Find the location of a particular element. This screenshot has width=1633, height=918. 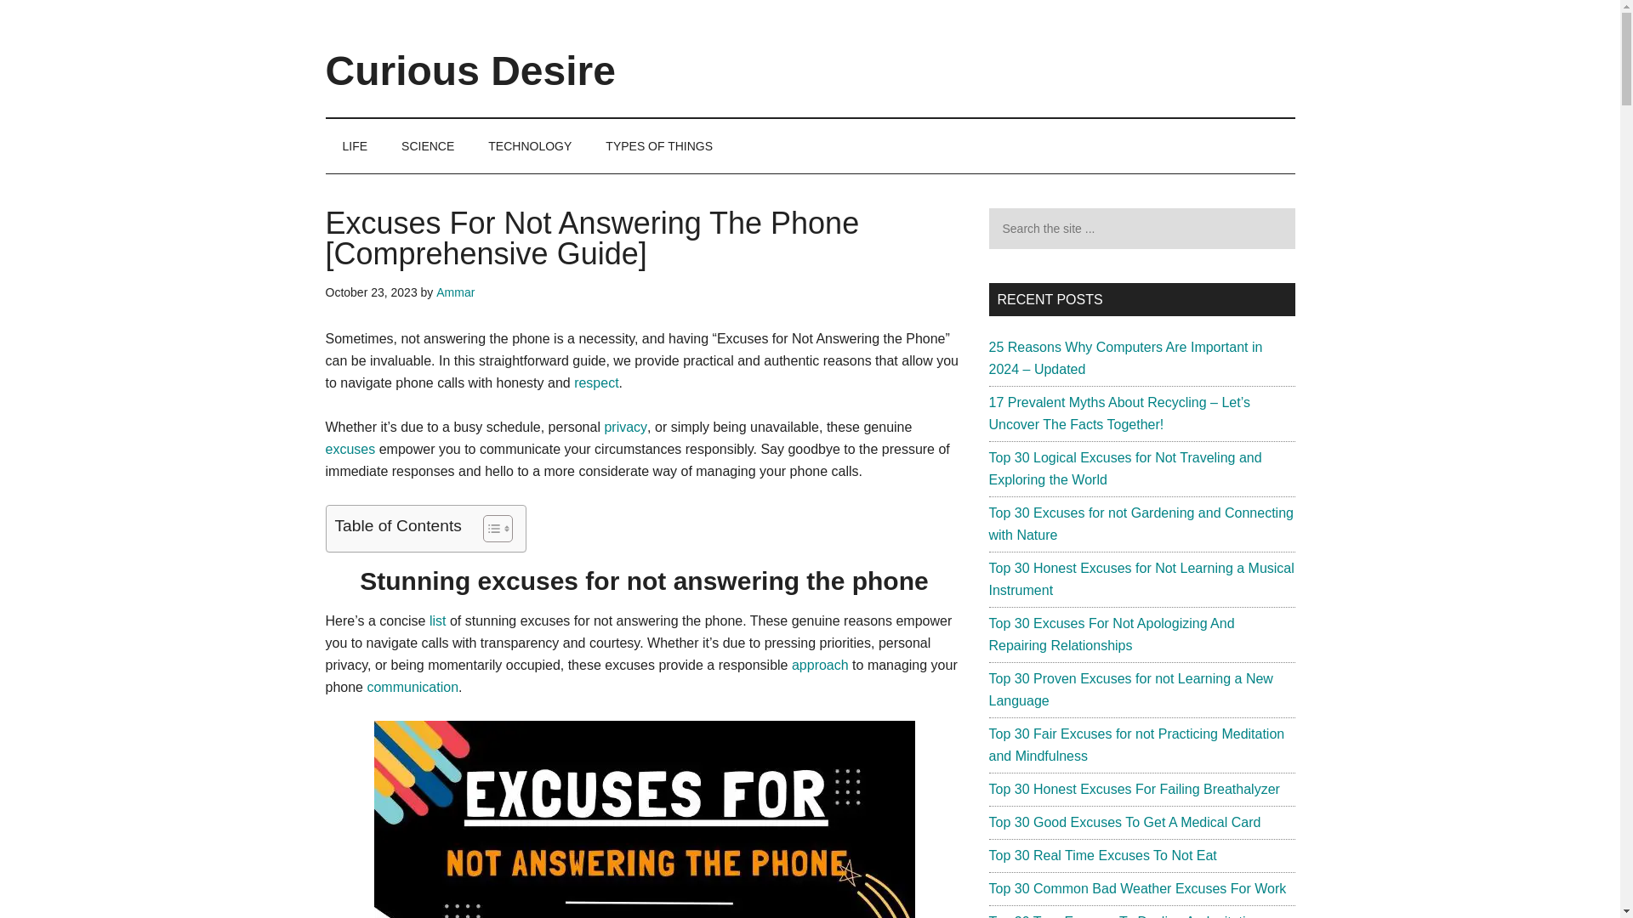

TECHNOLOGY is located at coordinates (529, 146).